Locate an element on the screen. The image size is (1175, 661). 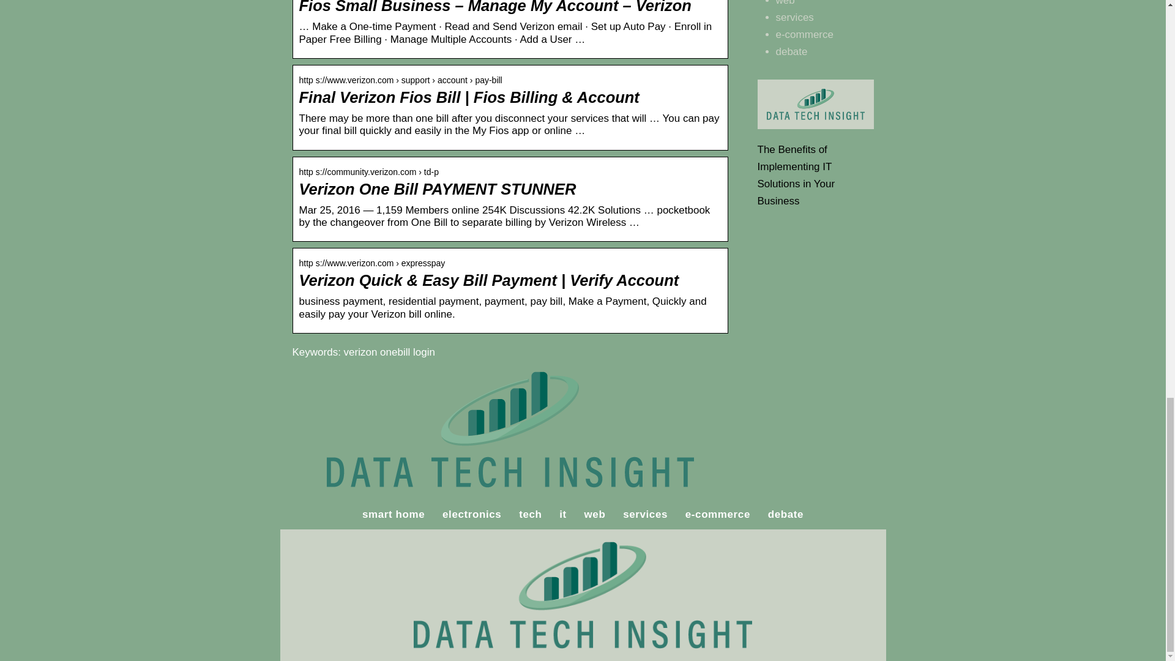
electronics is located at coordinates (472, 514).